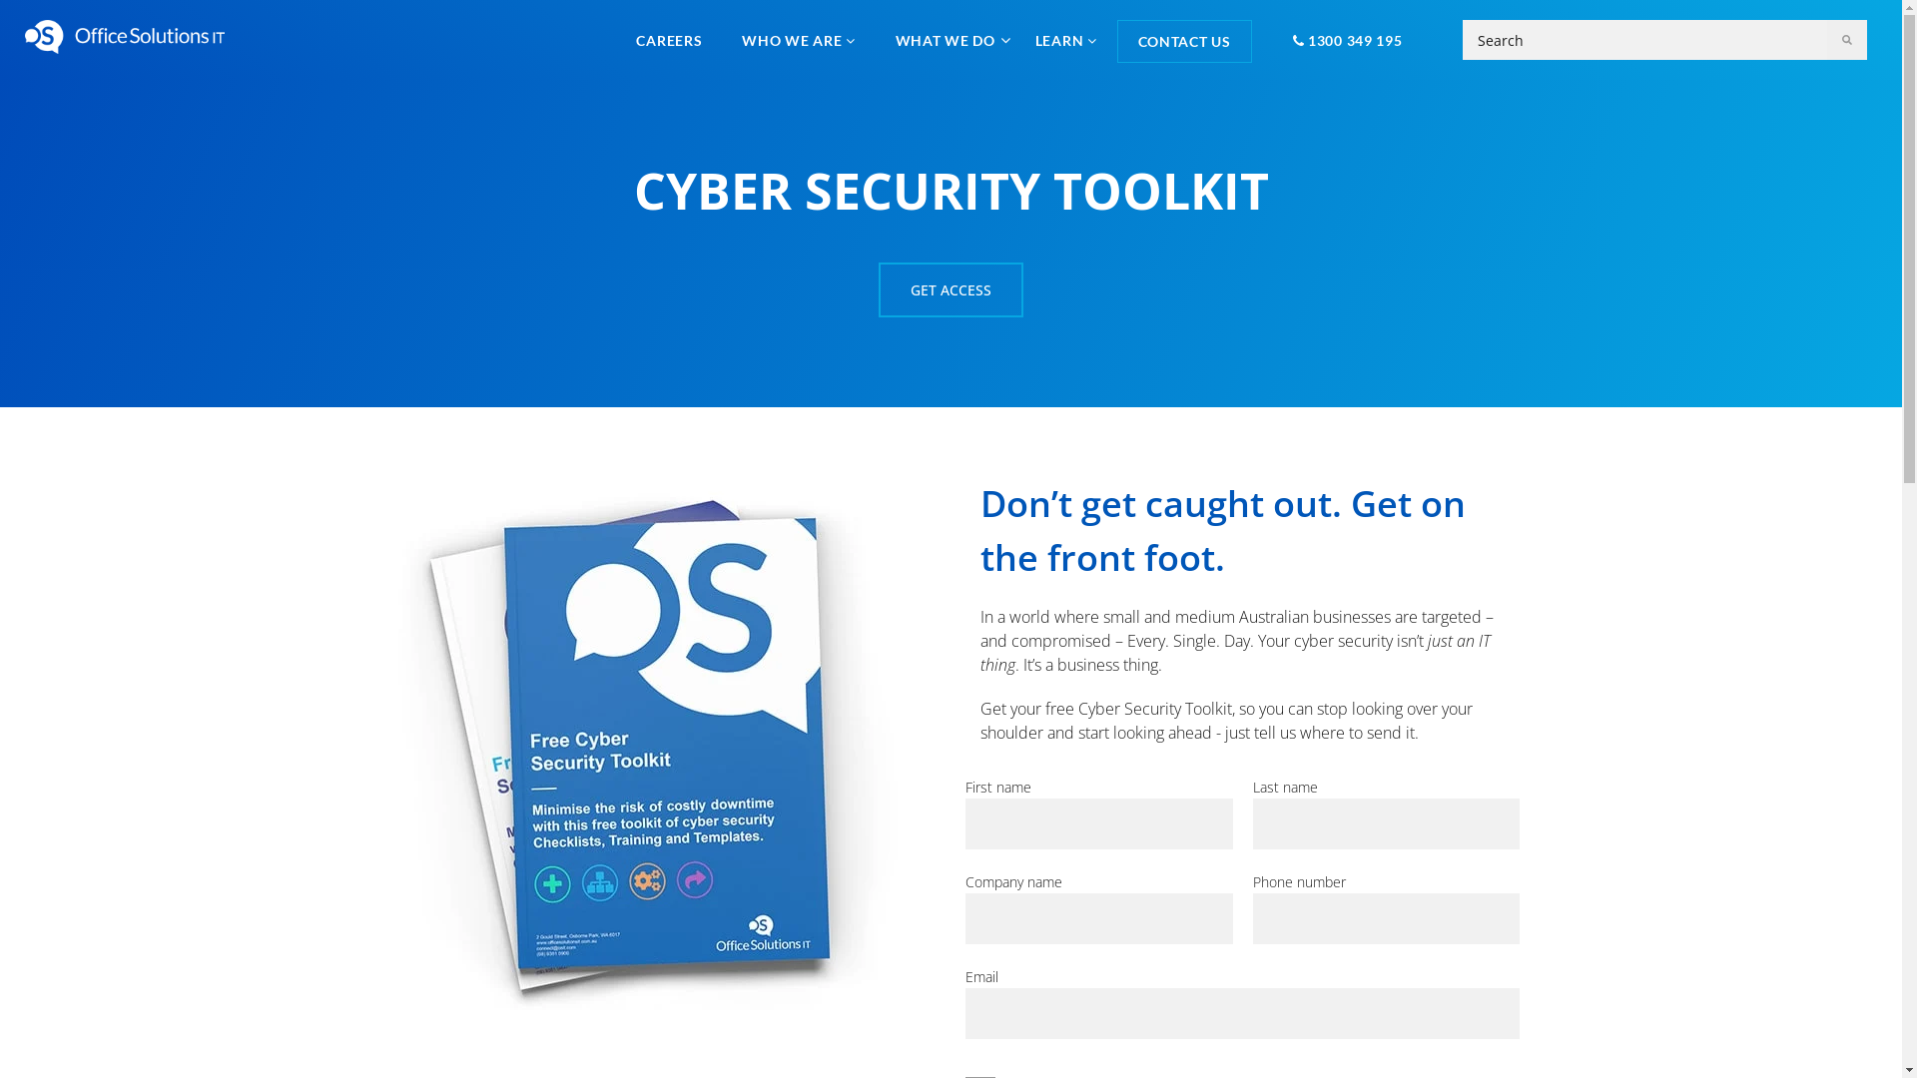 Image resolution: width=1917 pixels, height=1078 pixels. What do you see at coordinates (125, 37) in the screenshot?
I see `OSIT-Logo---Horizontal---White_webnav` at bounding box center [125, 37].